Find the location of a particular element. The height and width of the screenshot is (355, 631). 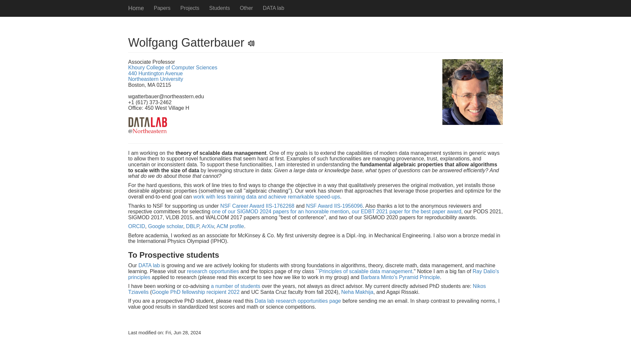

a number of students is located at coordinates (235, 286).